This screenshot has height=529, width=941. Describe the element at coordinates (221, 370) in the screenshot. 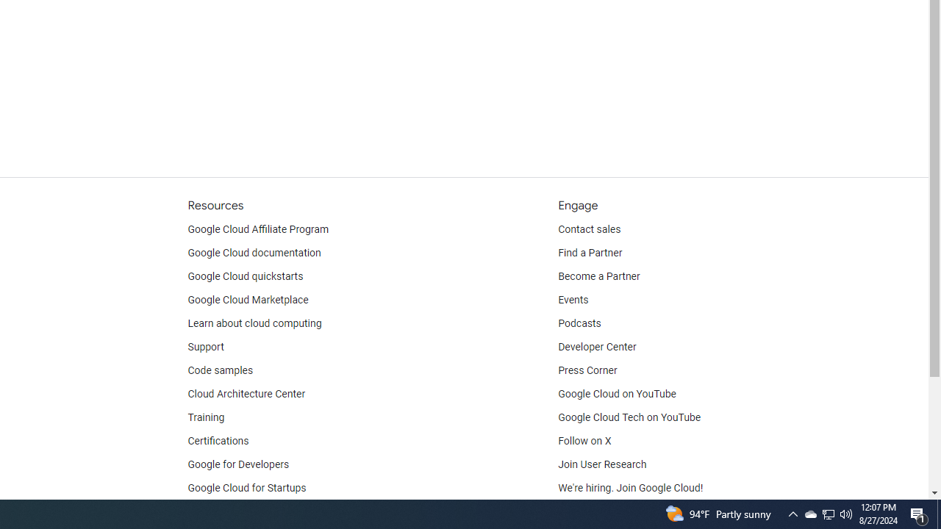

I see `Code samples` at that location.